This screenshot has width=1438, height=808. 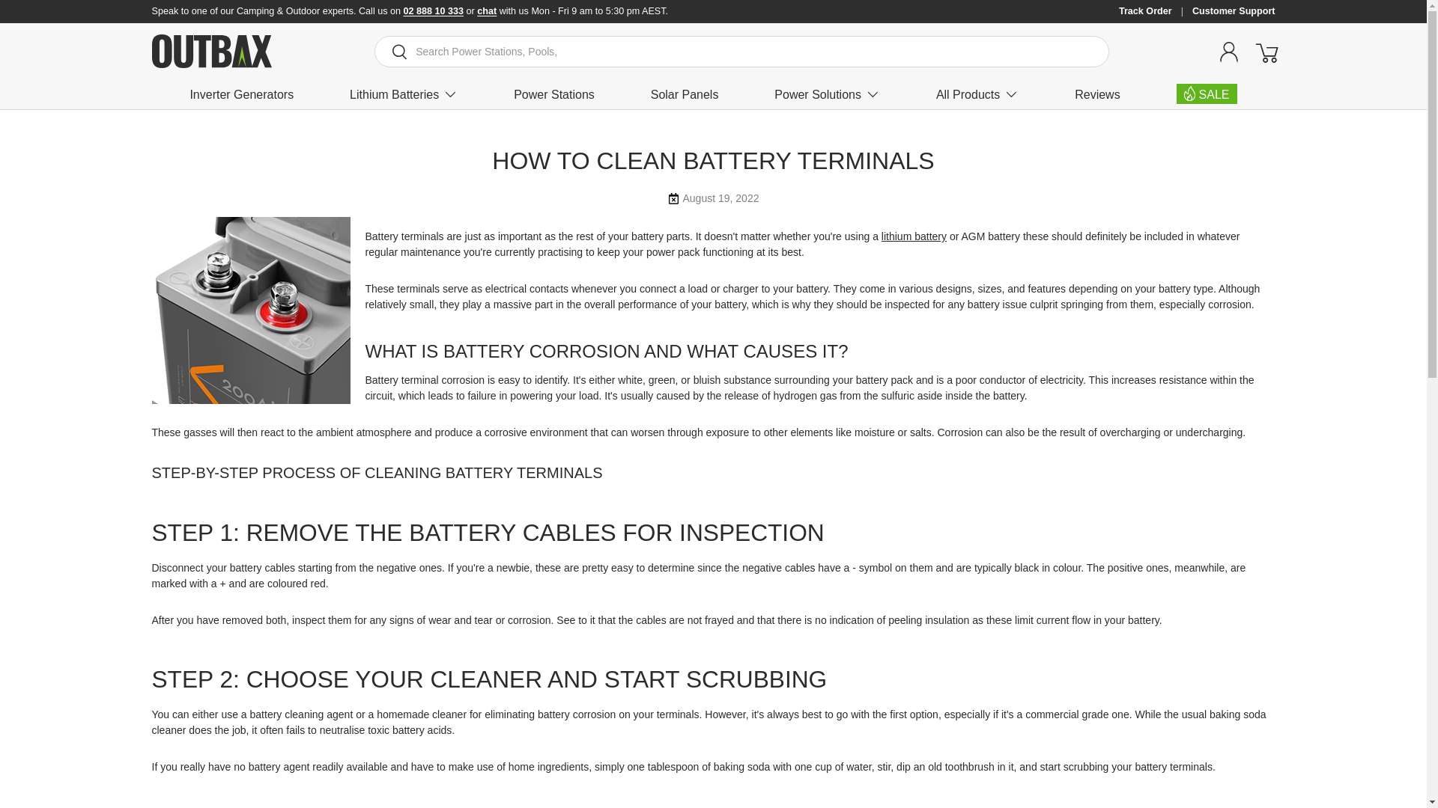 I want to click on Search, so click(x=391, y=52).